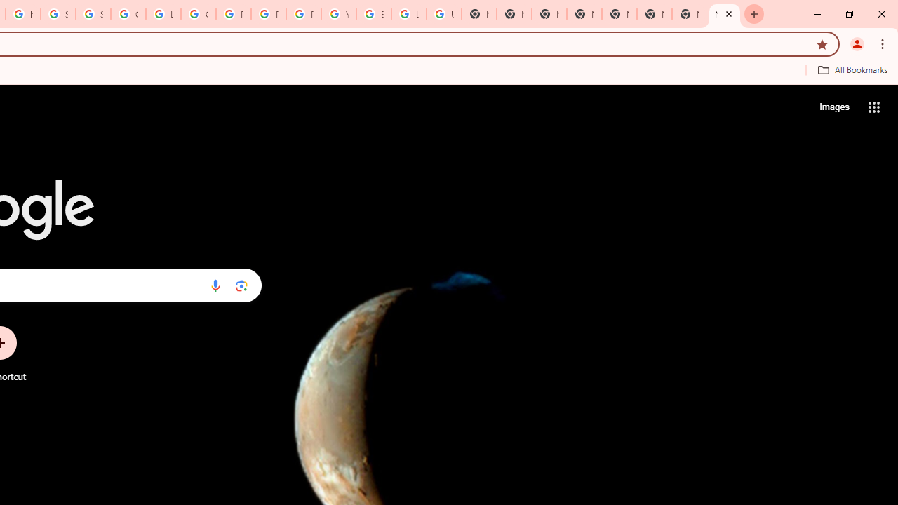  I want to click on New Tab, so click(619, 14).